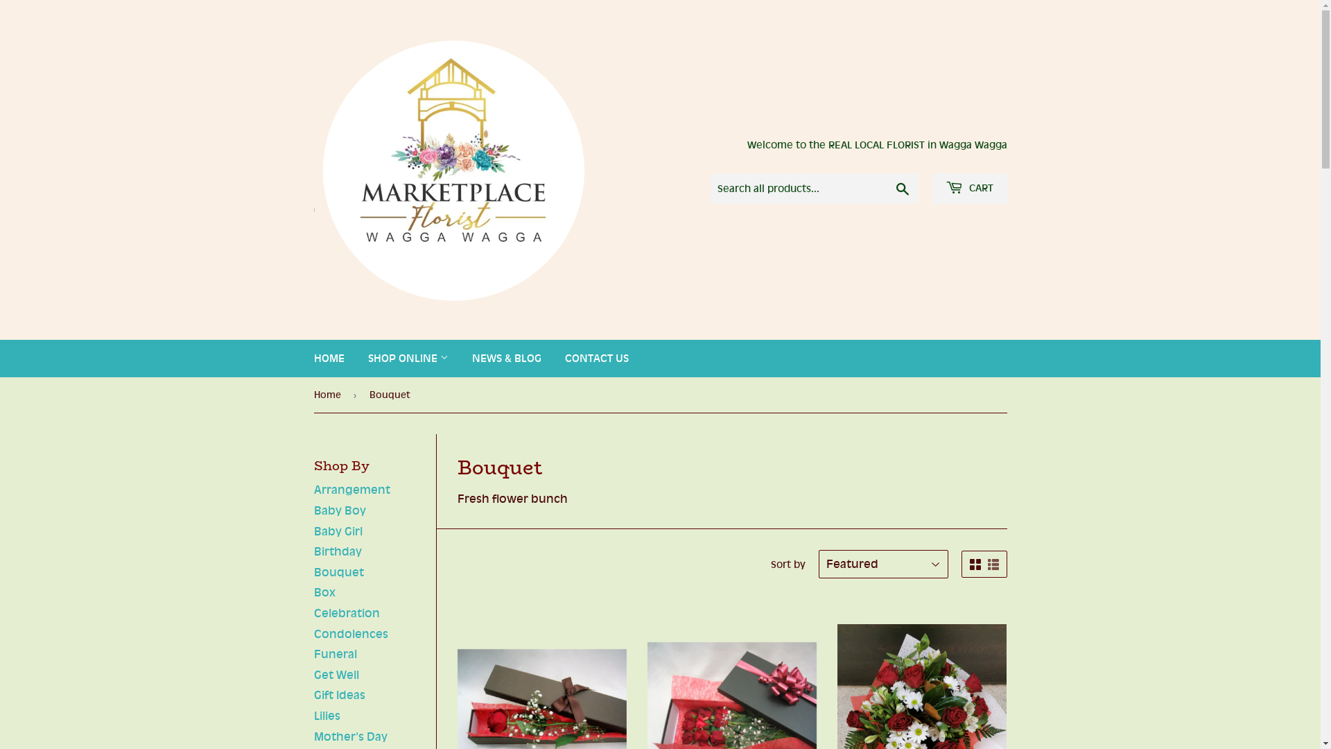 This screenshot has height=749, width=1331. I want to click on Condolences, so click(351, 634).